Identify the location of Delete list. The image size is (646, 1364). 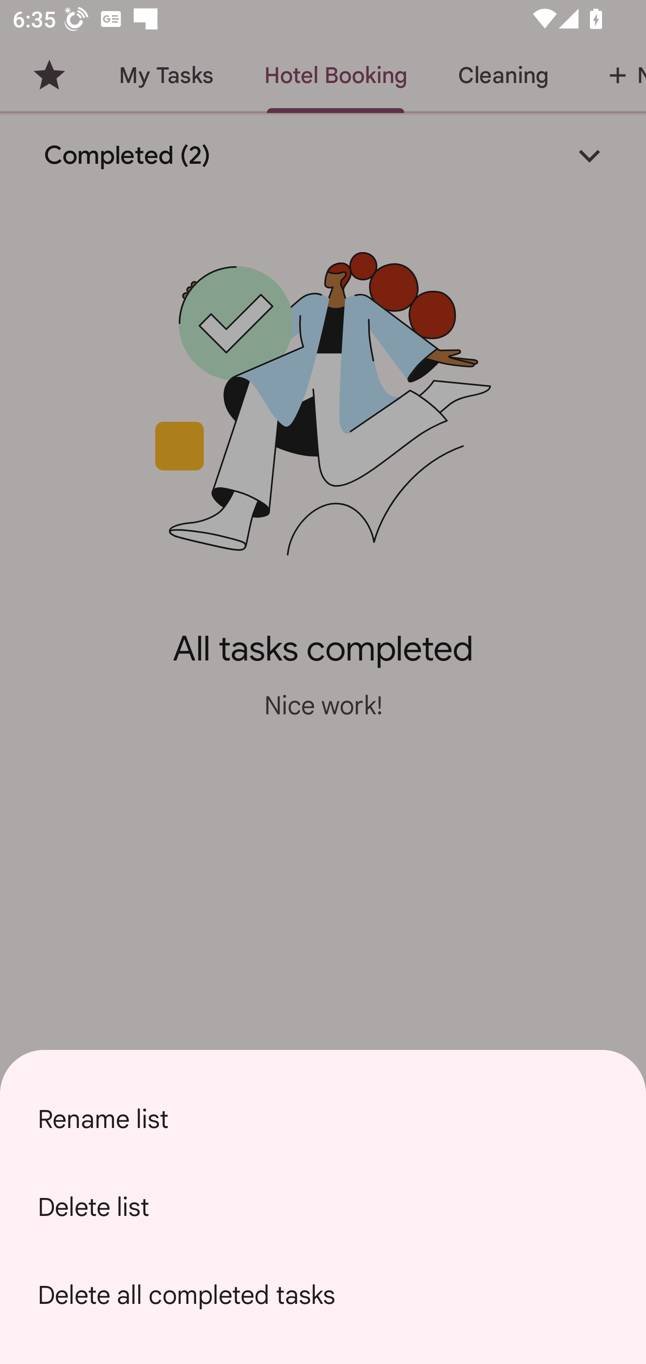
(323, 1207).